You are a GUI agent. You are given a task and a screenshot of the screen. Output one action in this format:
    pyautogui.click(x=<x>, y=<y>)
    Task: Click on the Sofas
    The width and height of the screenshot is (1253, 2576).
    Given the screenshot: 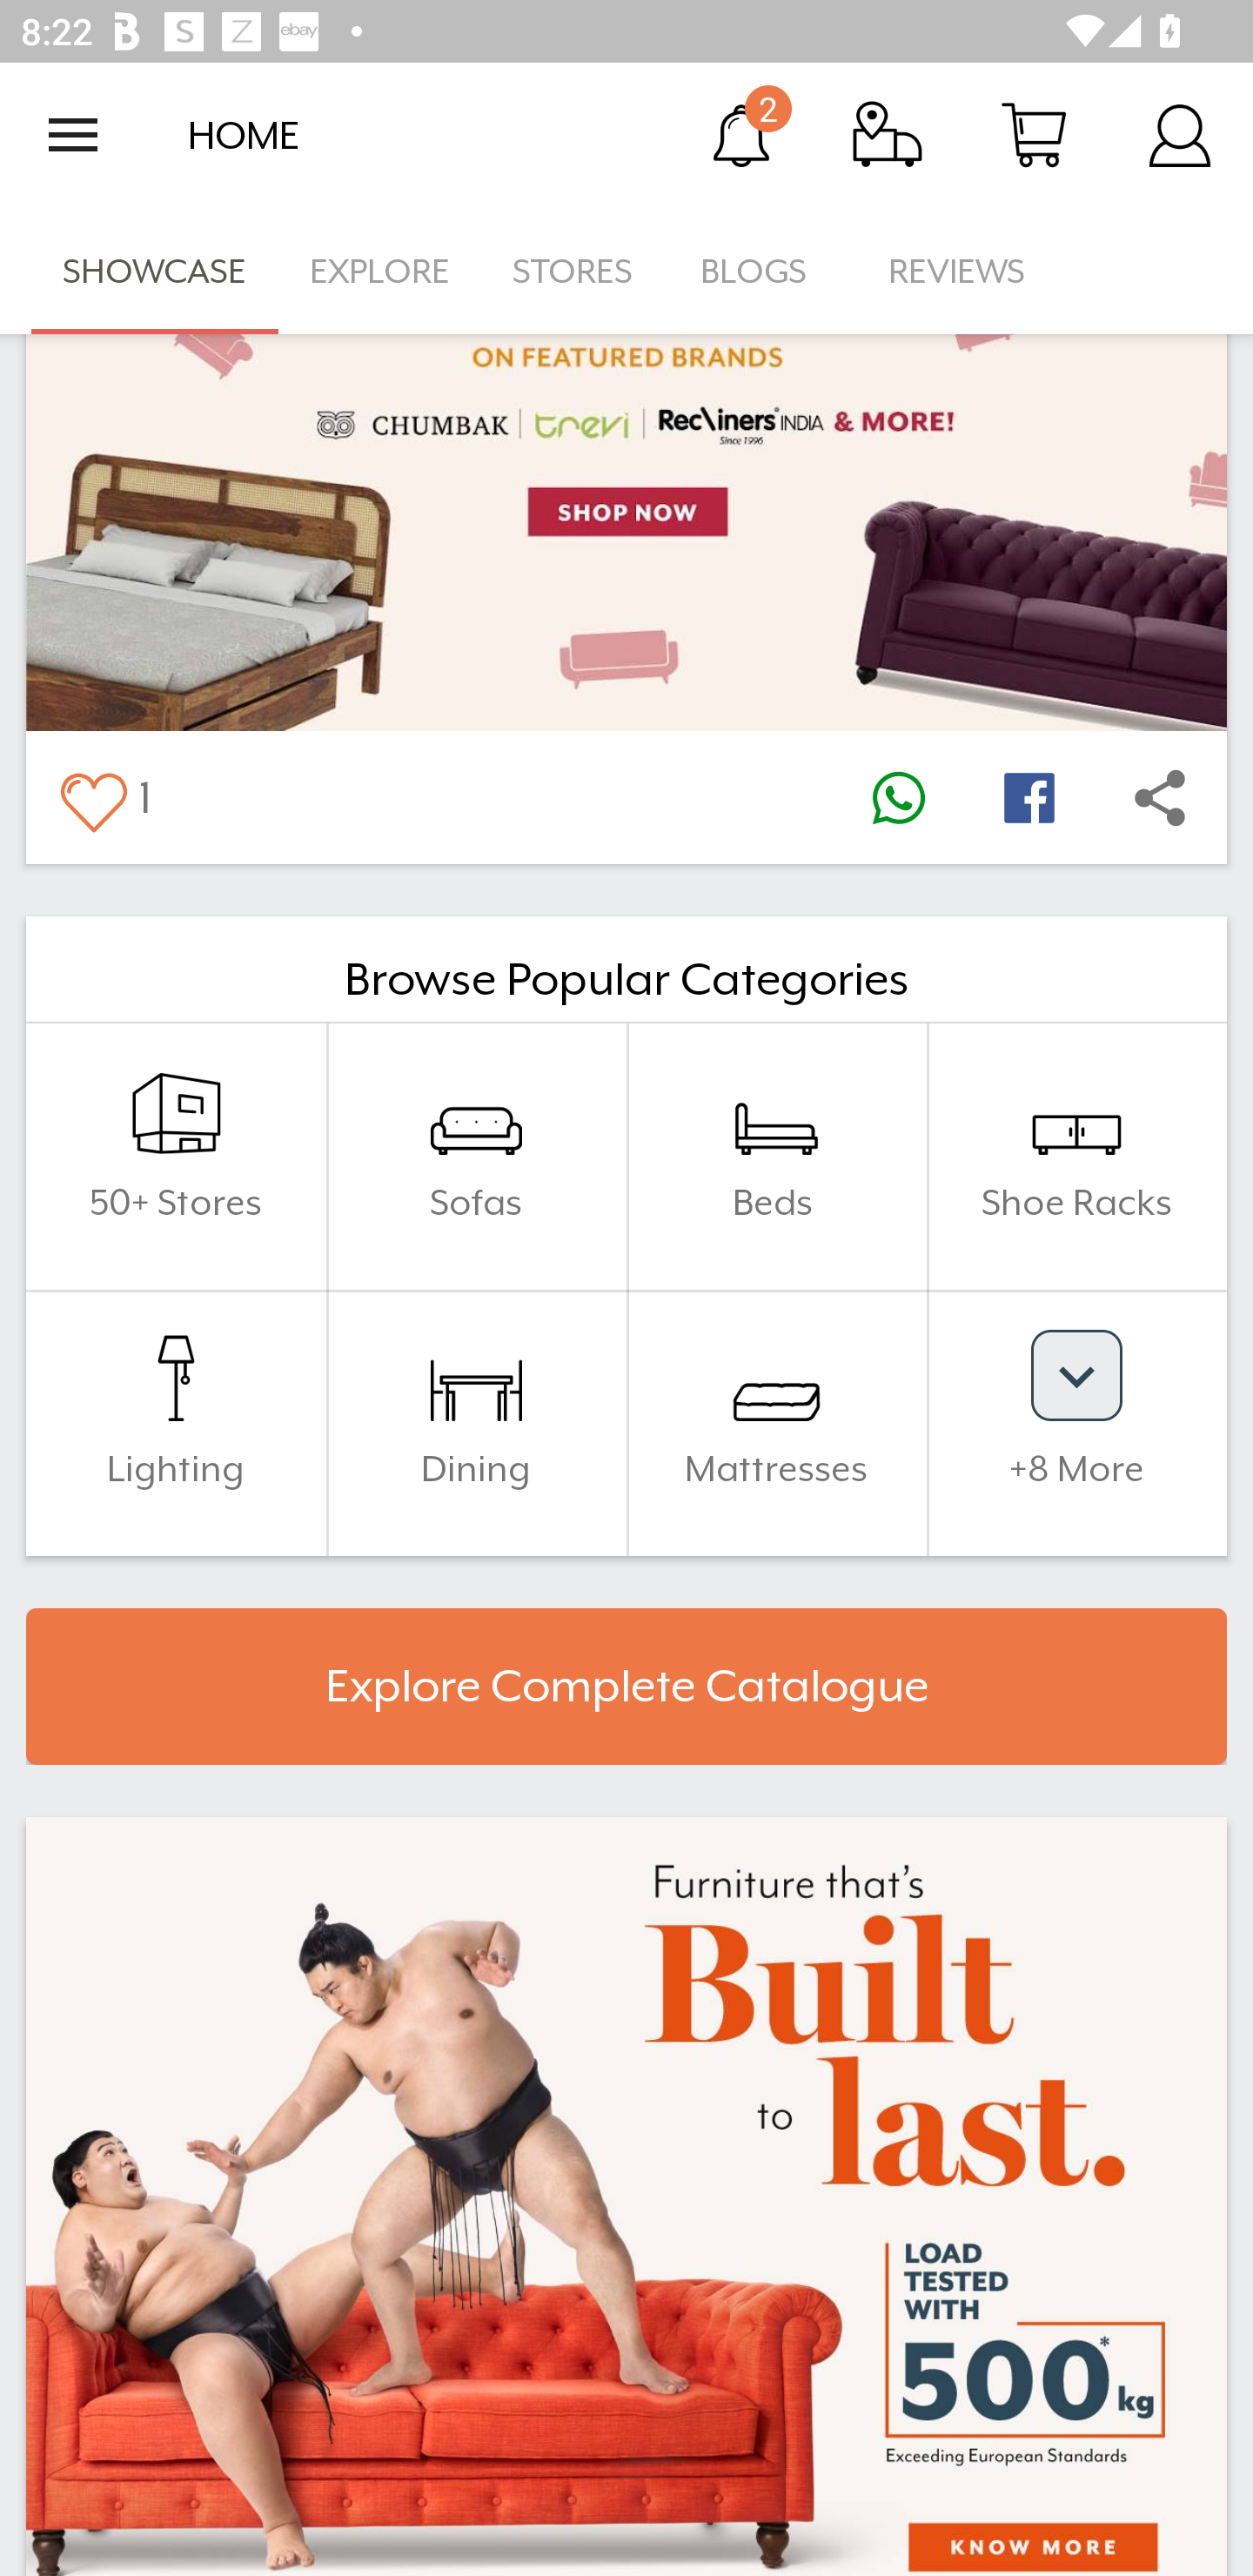 What is the action you would take?
    pyautogui.click(x=476, y=1157)
    